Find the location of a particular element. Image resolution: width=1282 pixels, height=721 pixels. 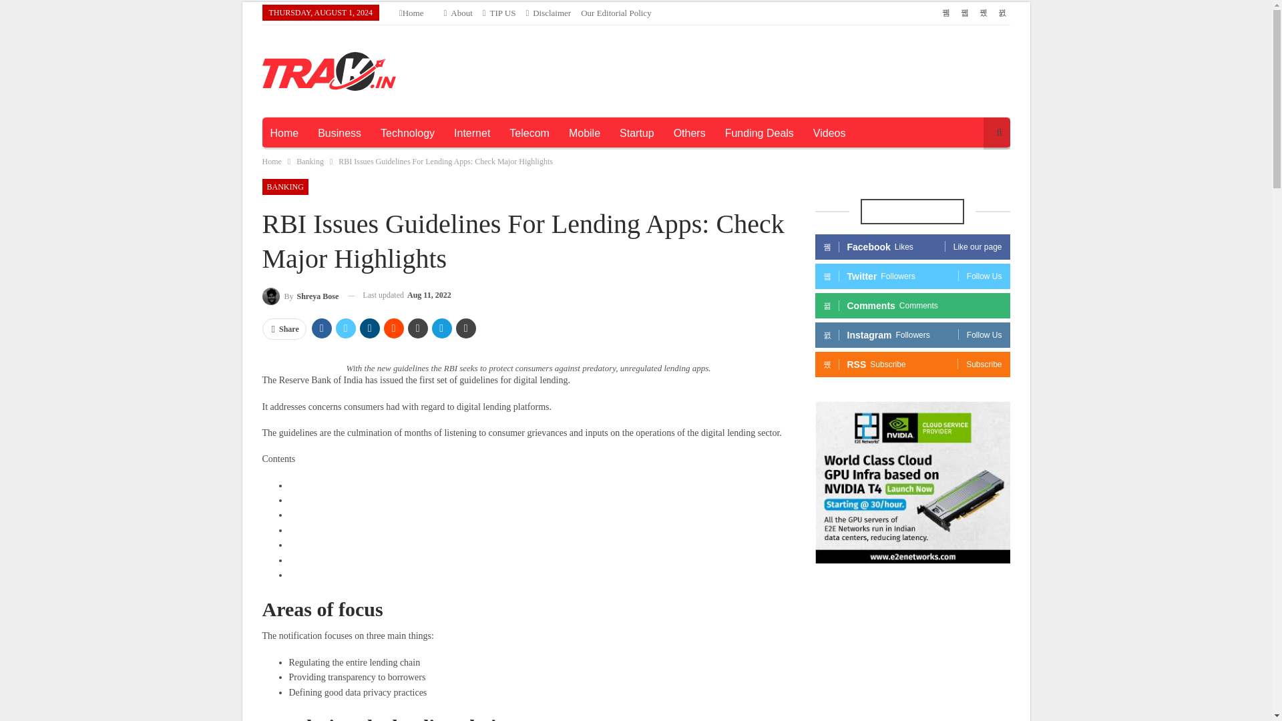

Telecom is located at coordinates (529, 134).